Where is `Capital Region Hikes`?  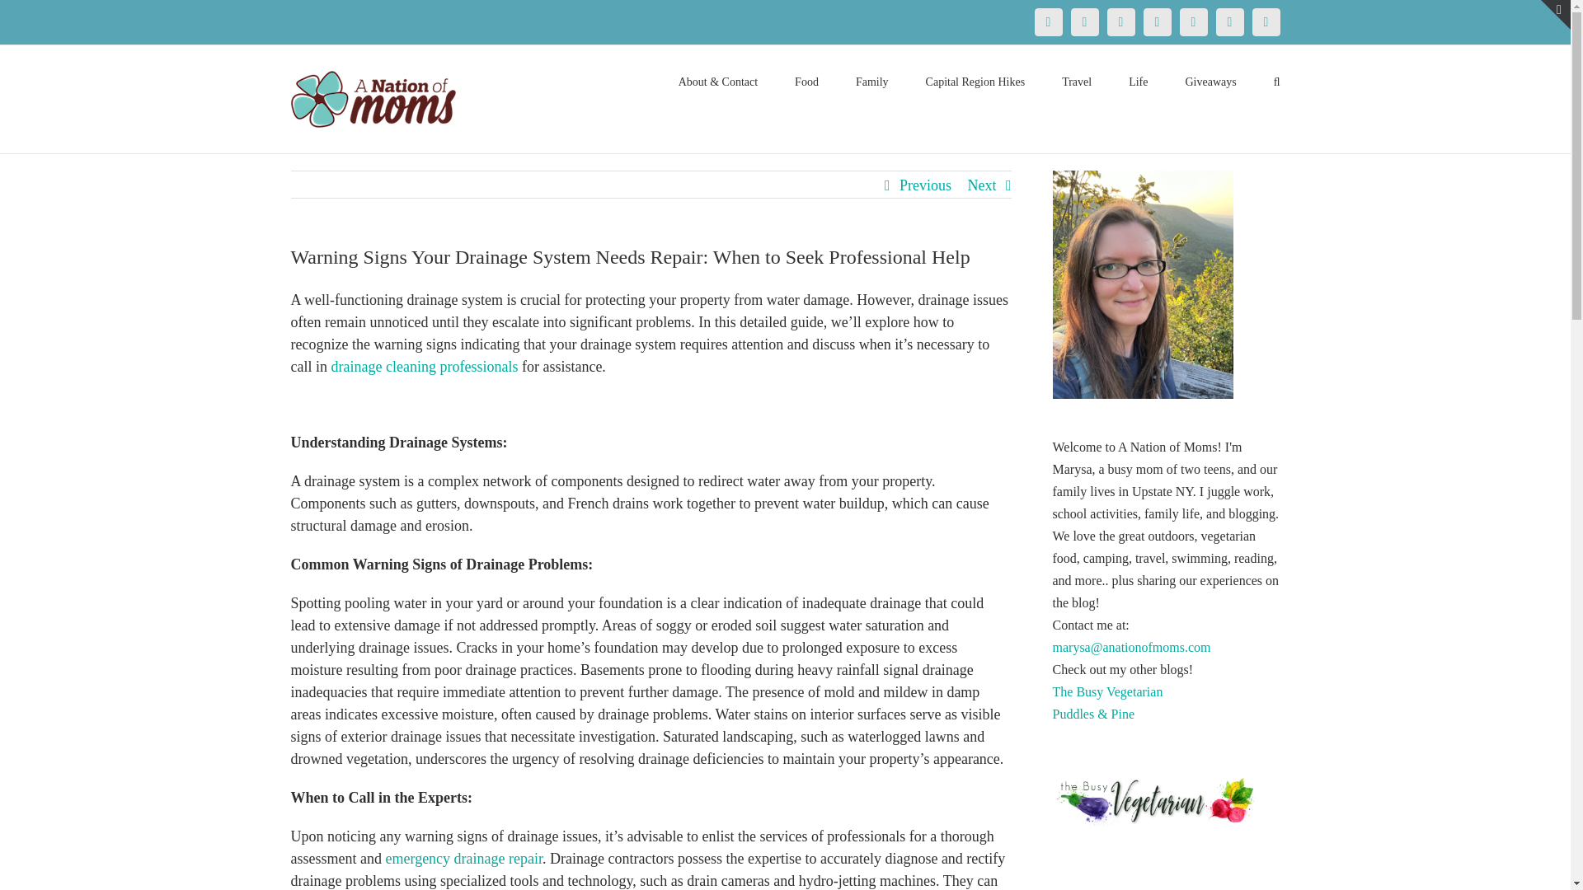 Capital Region Hikes is located at coordinates (976, 81).